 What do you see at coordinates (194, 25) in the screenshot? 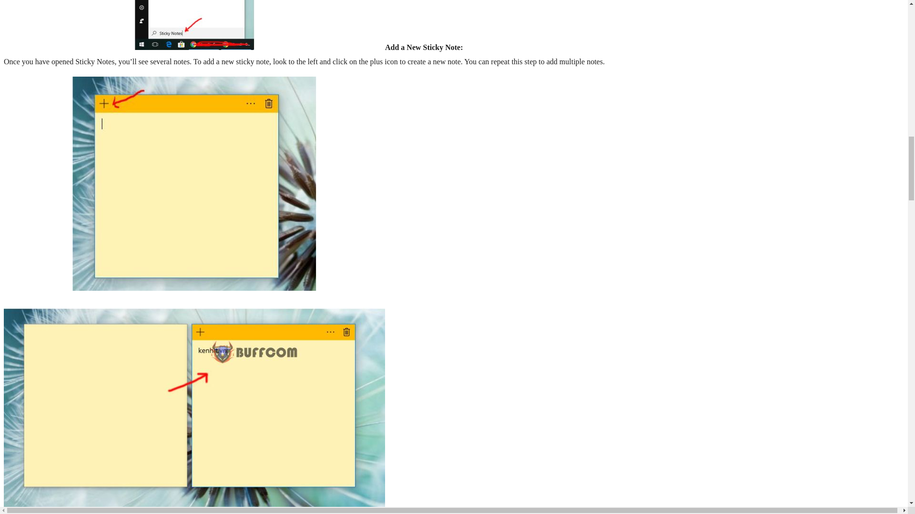
I see `How To Create Sticky Notes On Windows 10 1` at bounding box center [194, 25].